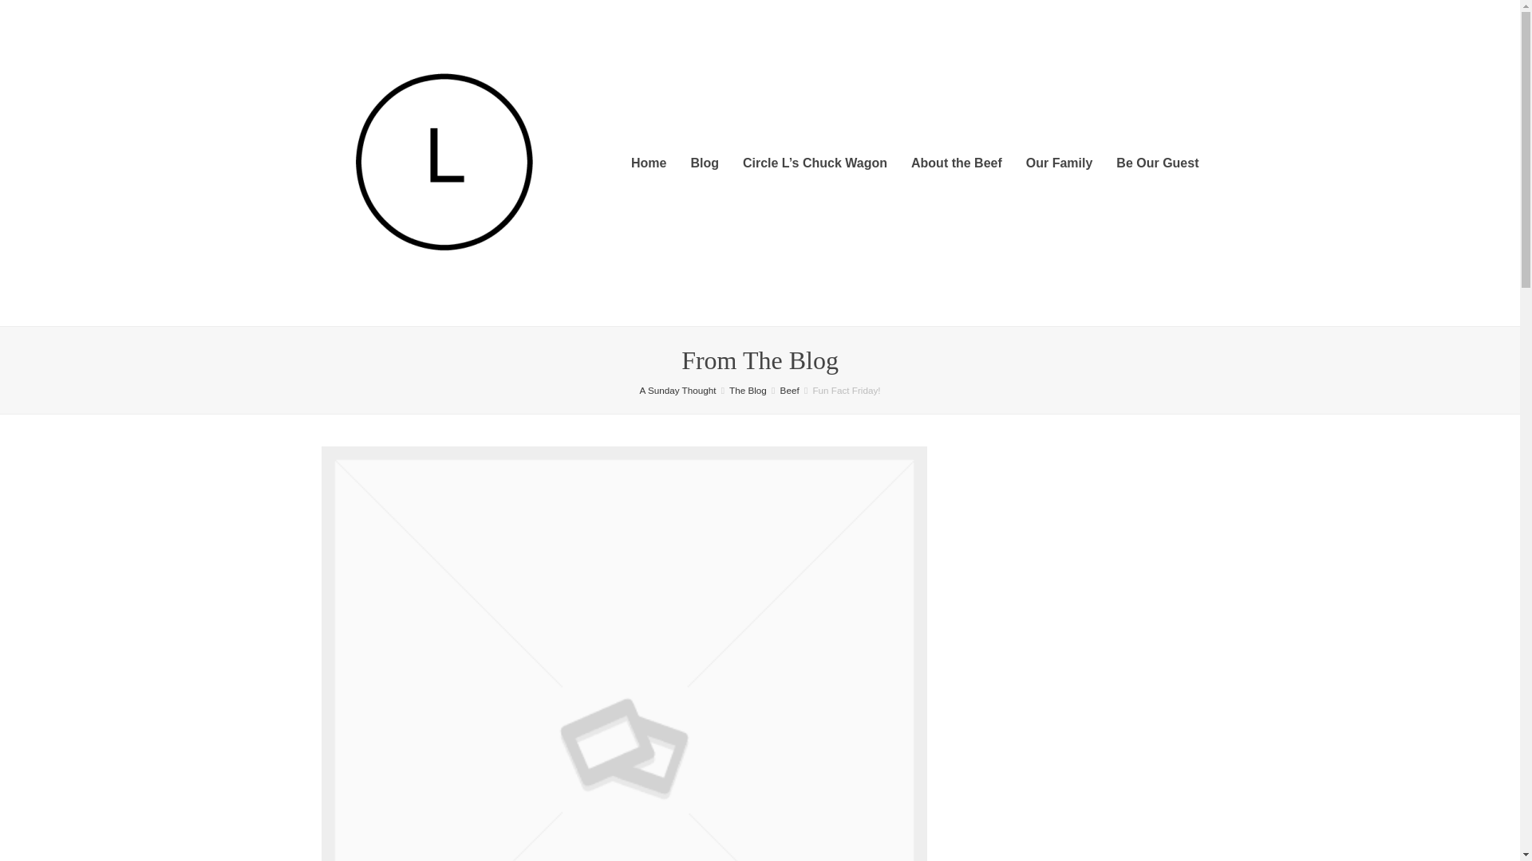  What do you see at coordinates (444, 161) in the screenshot?
I see `The Circle L Ranch` at bounding box center [444, 161].